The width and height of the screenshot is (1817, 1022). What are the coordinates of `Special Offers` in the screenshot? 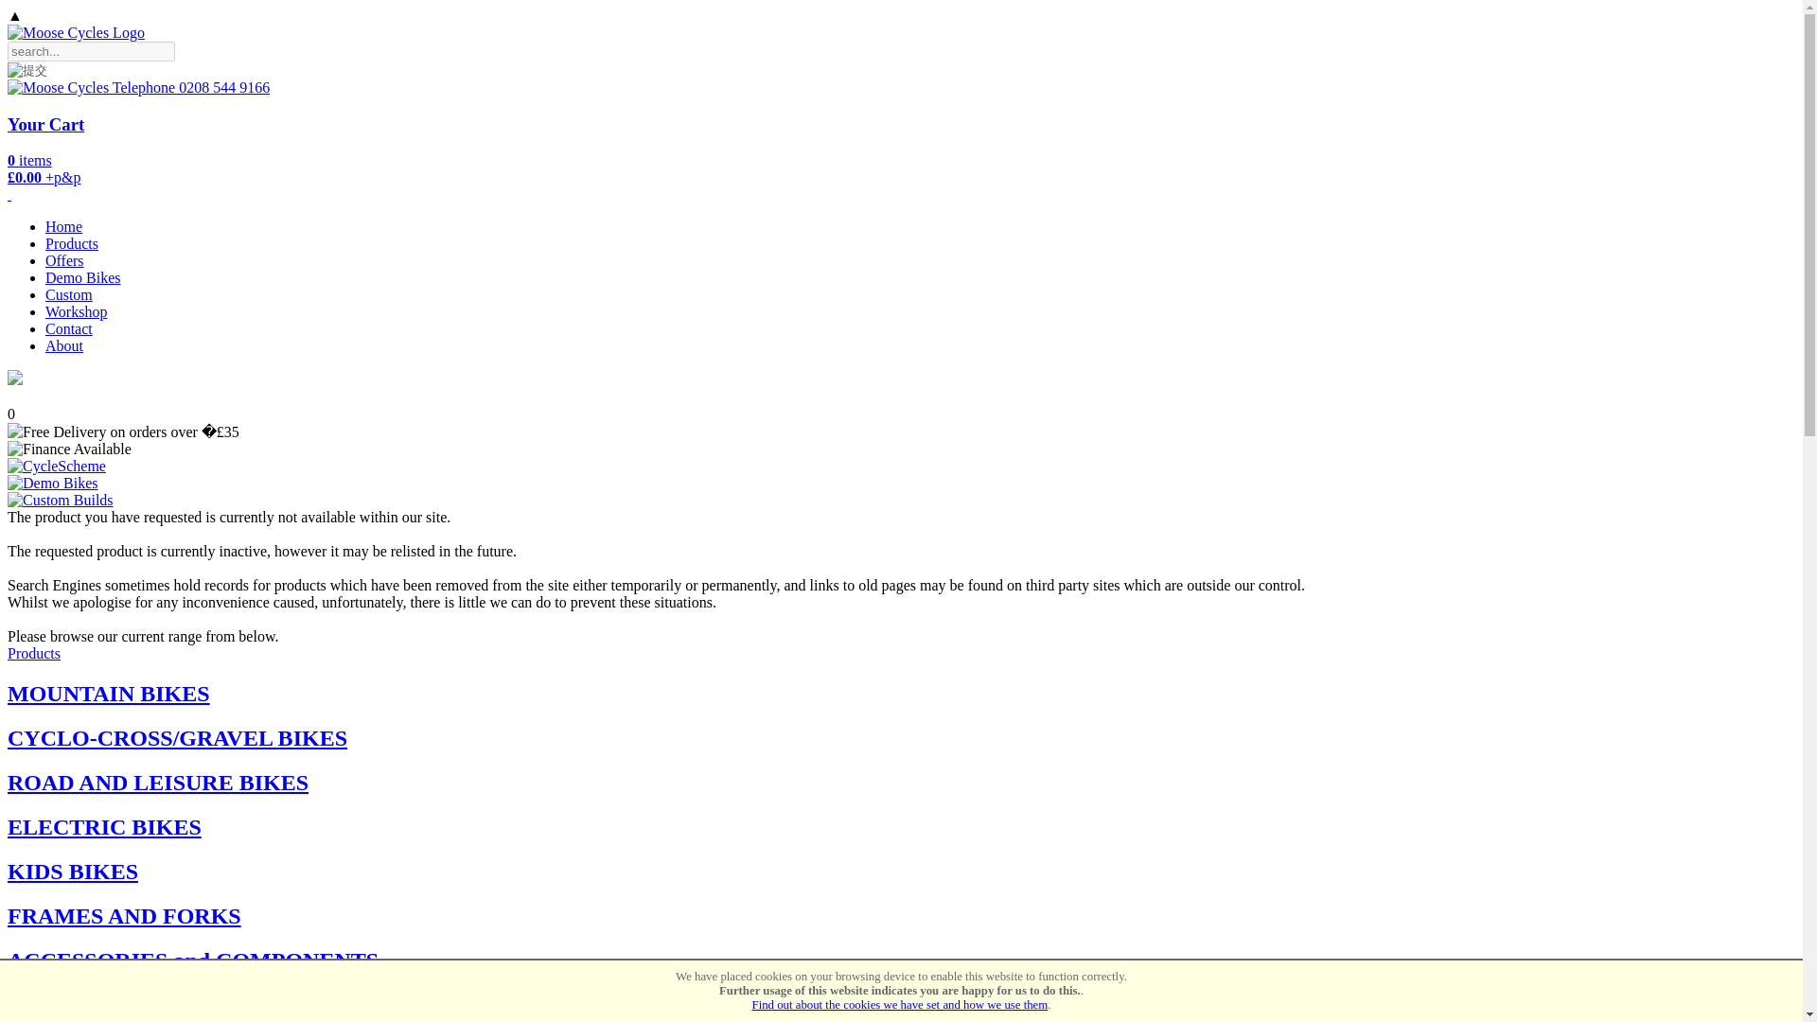 It's located at (64, 260).